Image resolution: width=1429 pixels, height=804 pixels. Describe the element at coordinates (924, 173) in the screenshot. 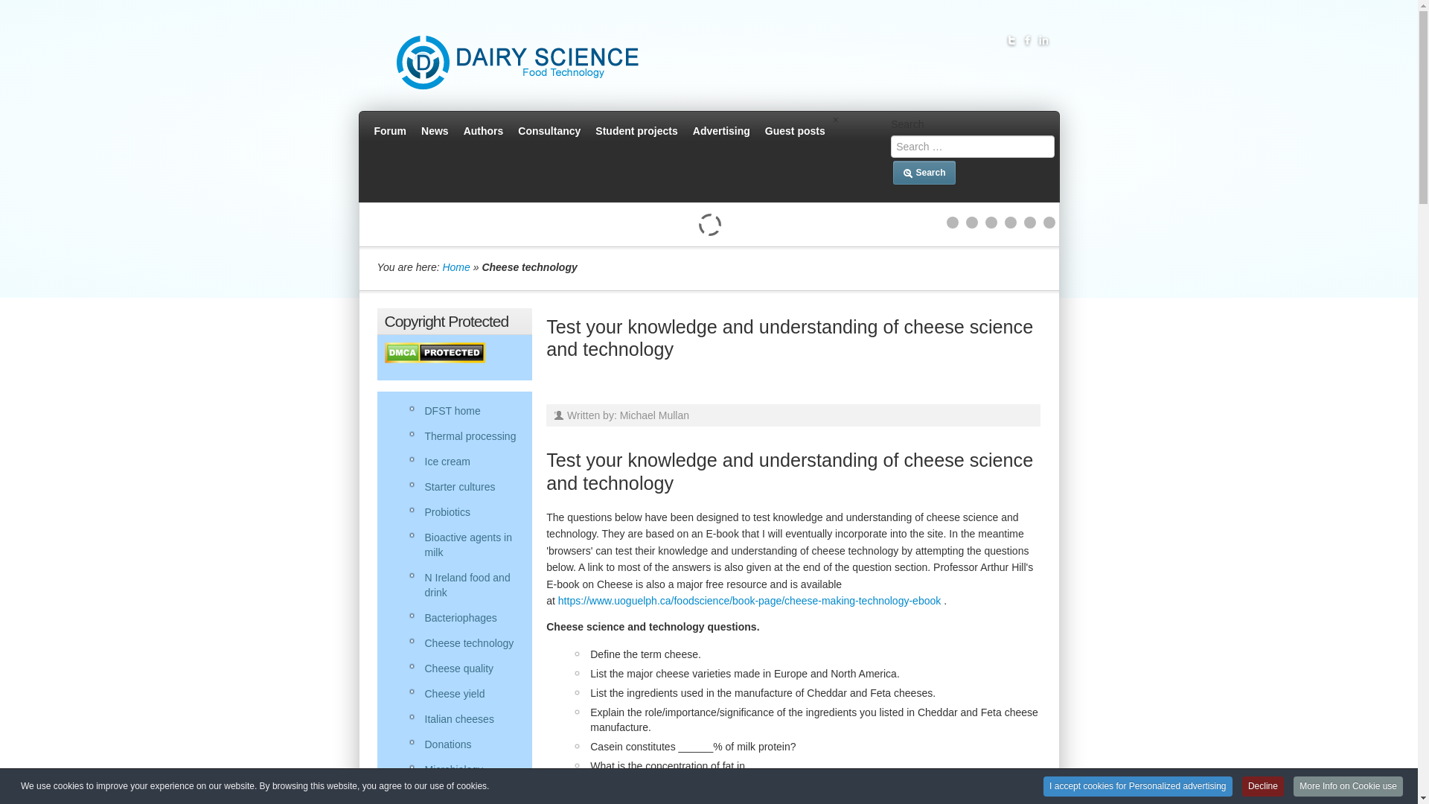

I see `Search` at that location.